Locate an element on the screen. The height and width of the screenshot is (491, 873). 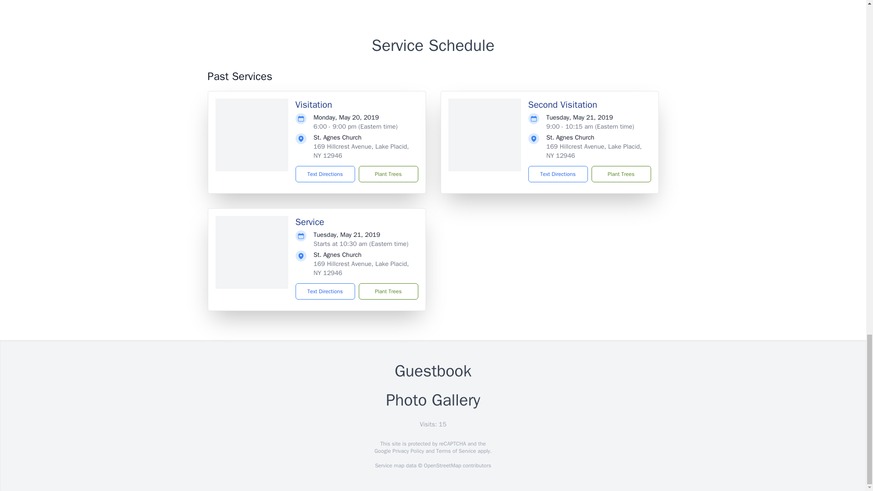
Privacy Policy is located at coordinates (407, 451).